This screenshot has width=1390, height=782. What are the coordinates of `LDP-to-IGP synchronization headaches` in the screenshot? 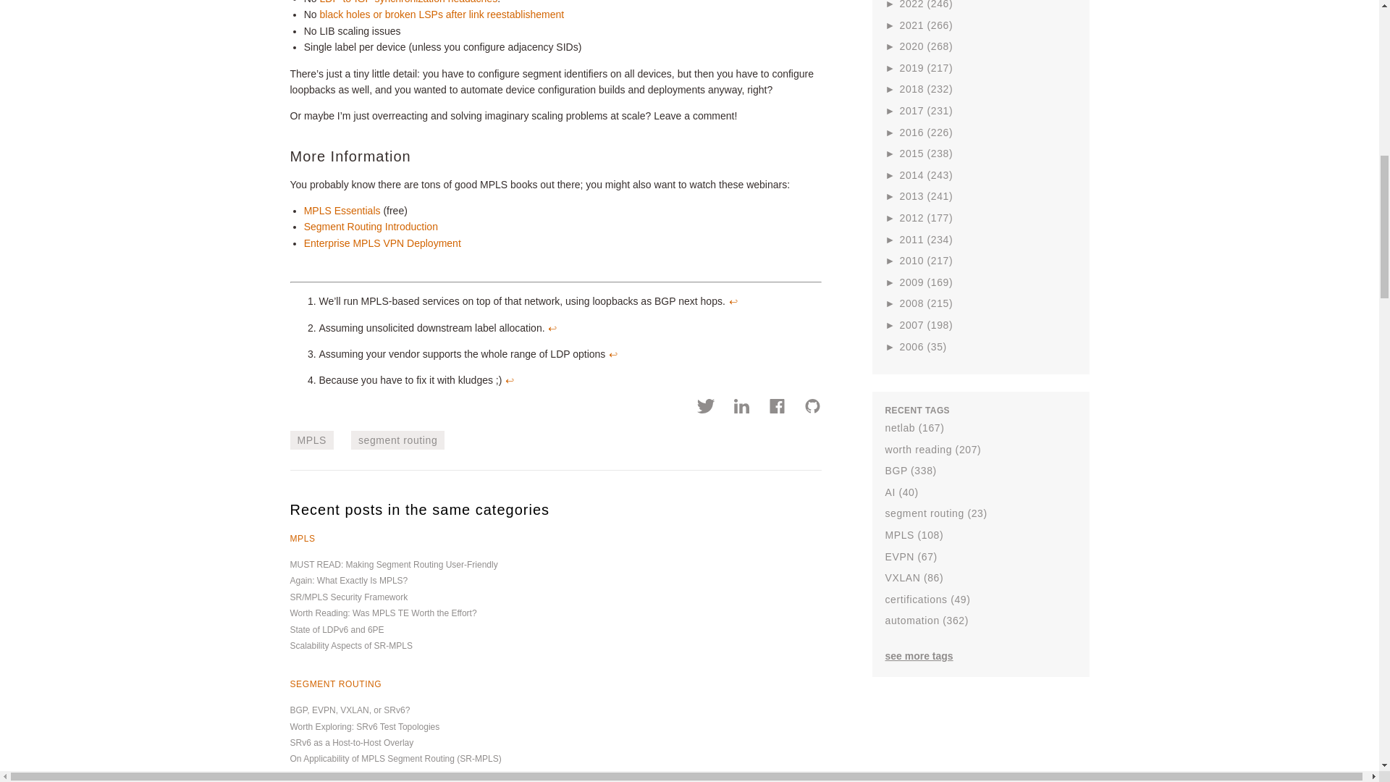 It's located at (408, 2).